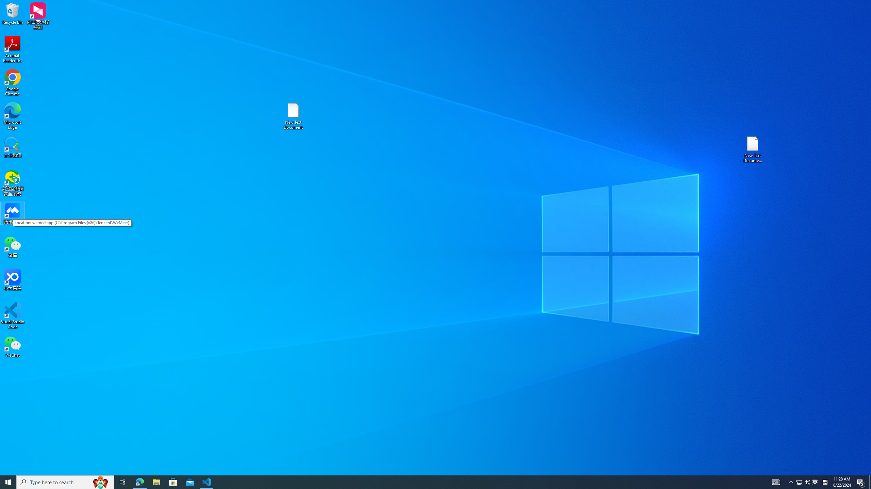 This screenshot has width=871, height=489. Describe the element at coordinates (13, 346) in the screenshot. I see `User Promoted Notification Area` at that location.